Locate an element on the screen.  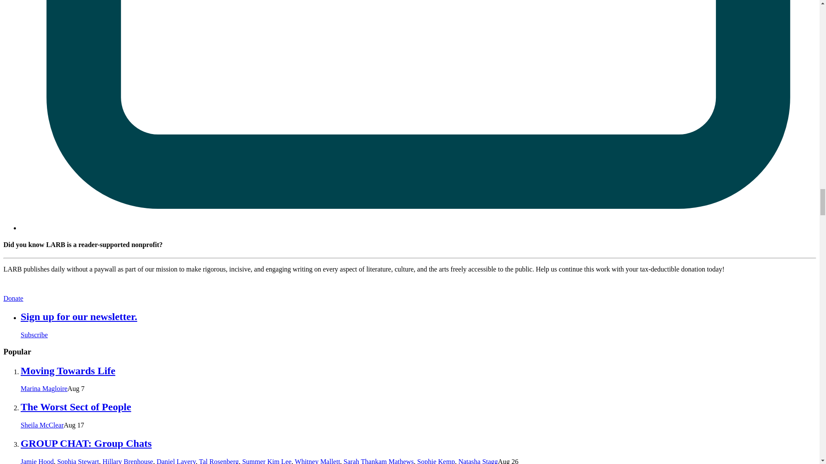
Sophia Stewart is located at coordinates (78, 461).